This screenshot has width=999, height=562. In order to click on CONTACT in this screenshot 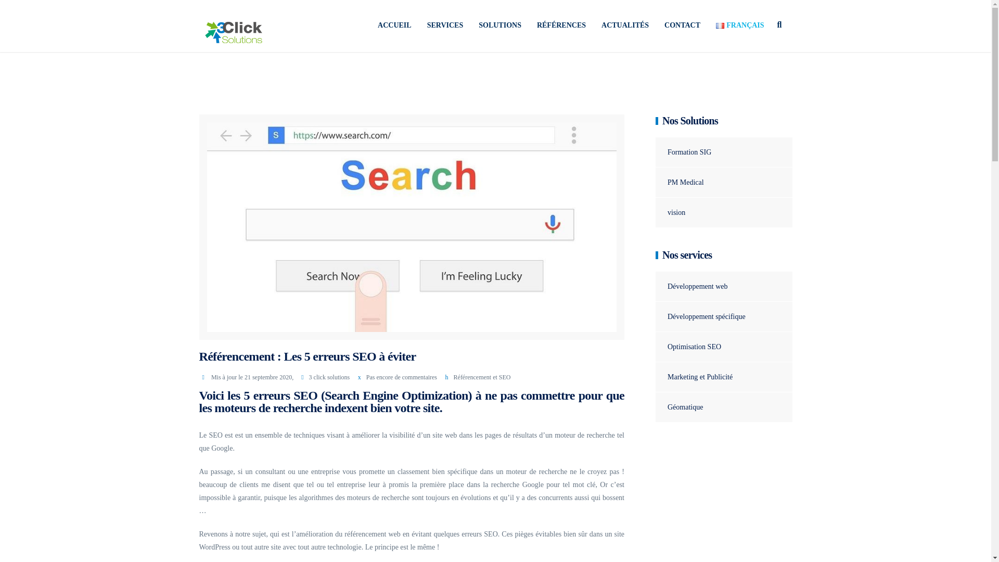, I will do `click(683, 25)`.